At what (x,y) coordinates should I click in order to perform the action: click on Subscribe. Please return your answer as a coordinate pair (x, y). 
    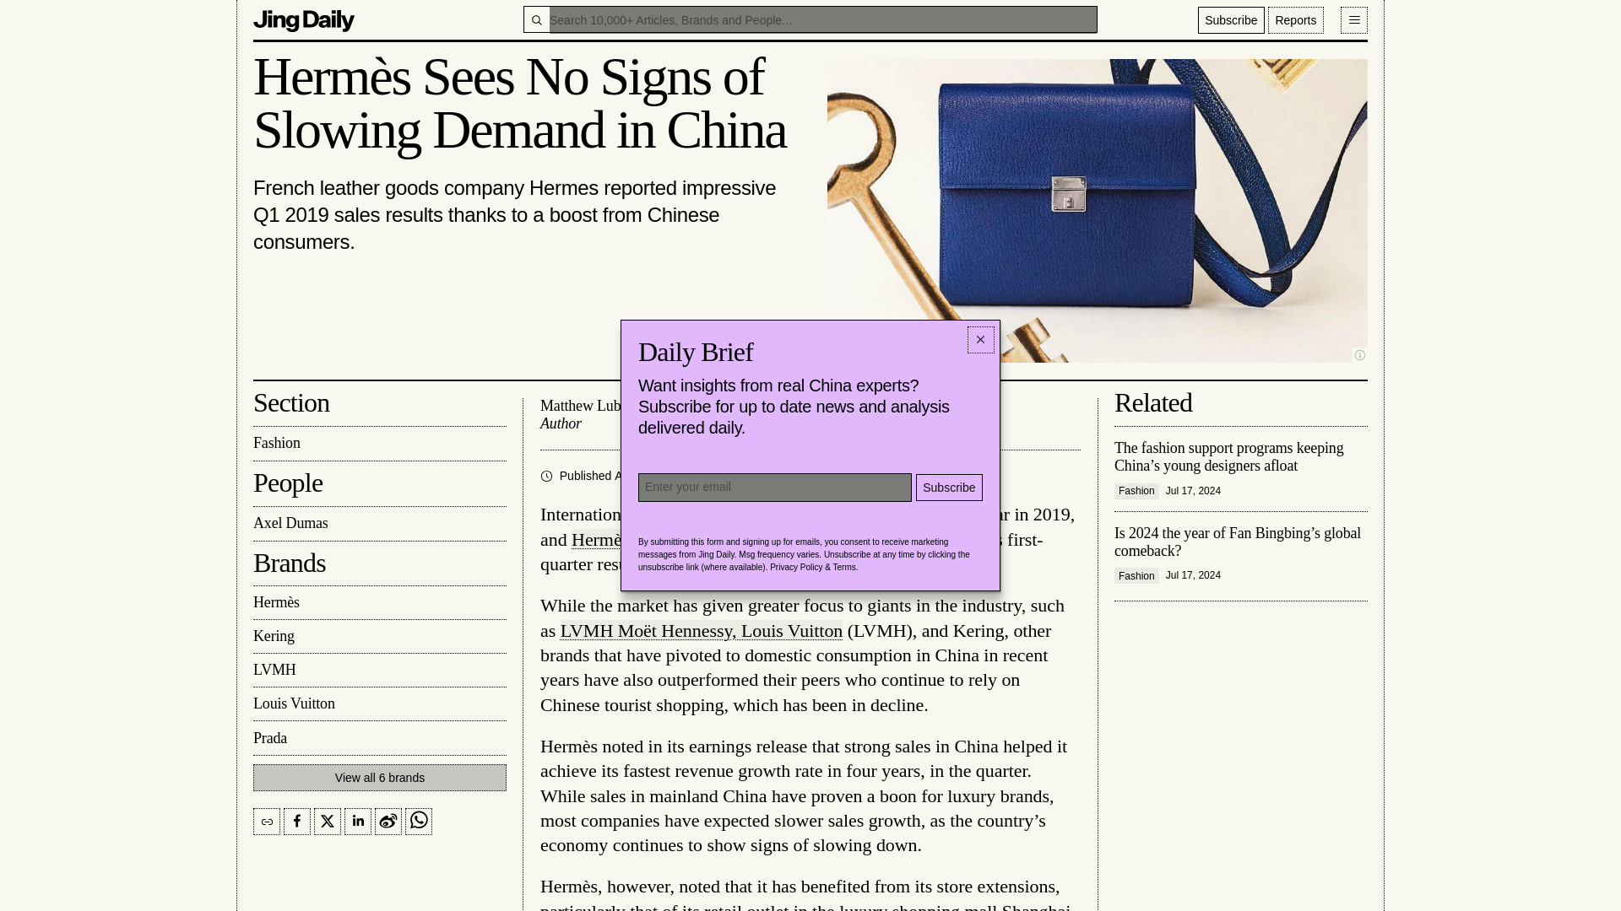
    Looking at the image, I should click on (1231, 19).